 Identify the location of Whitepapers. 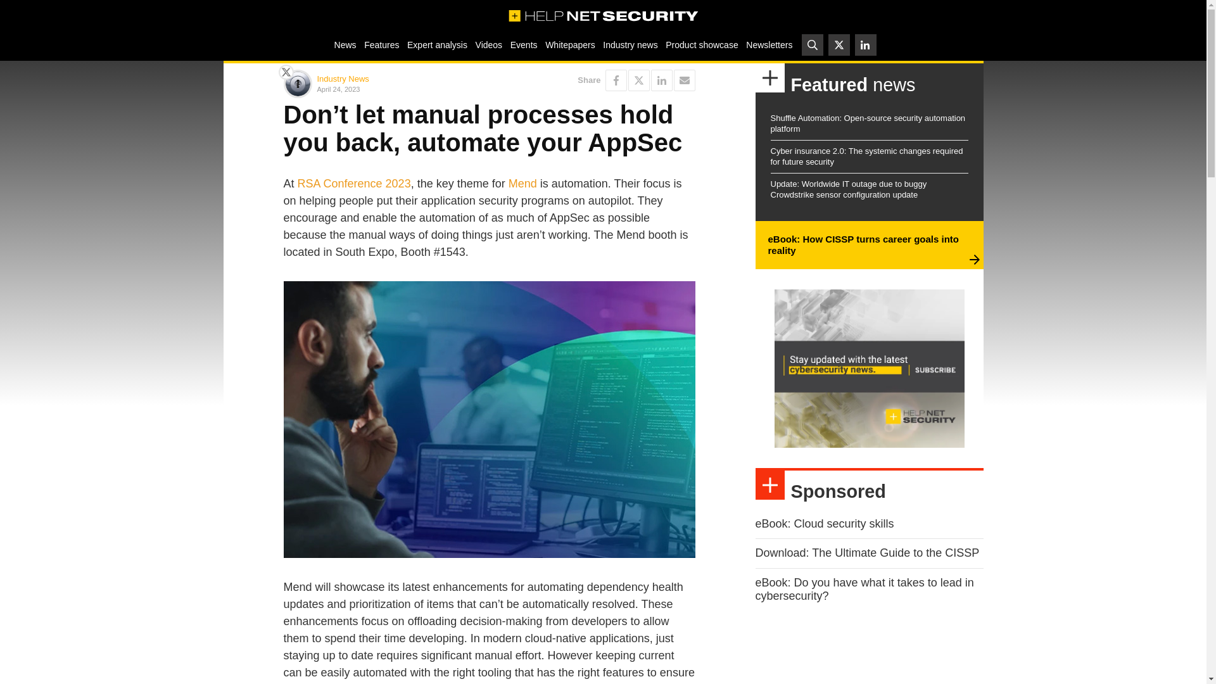
(570, 44).